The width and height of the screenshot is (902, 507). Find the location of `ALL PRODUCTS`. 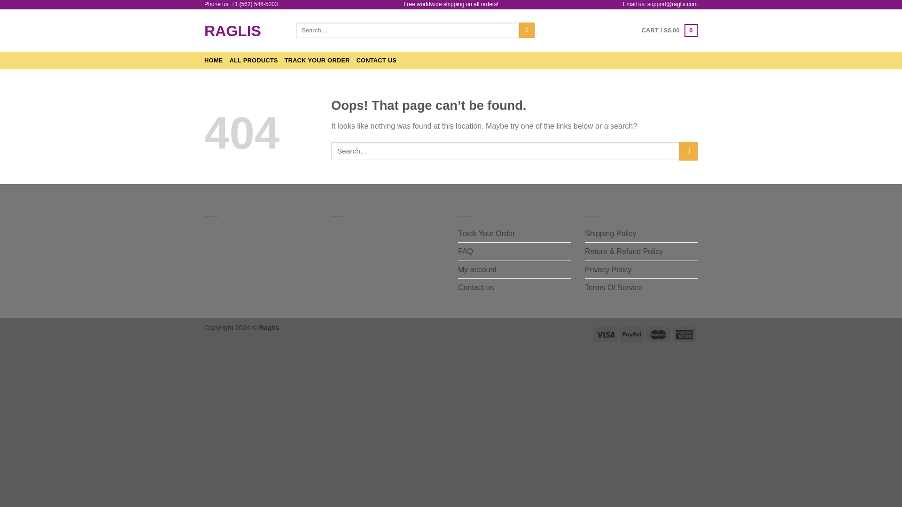

ALL PRODUCTS is located at coordinates (253, 60).